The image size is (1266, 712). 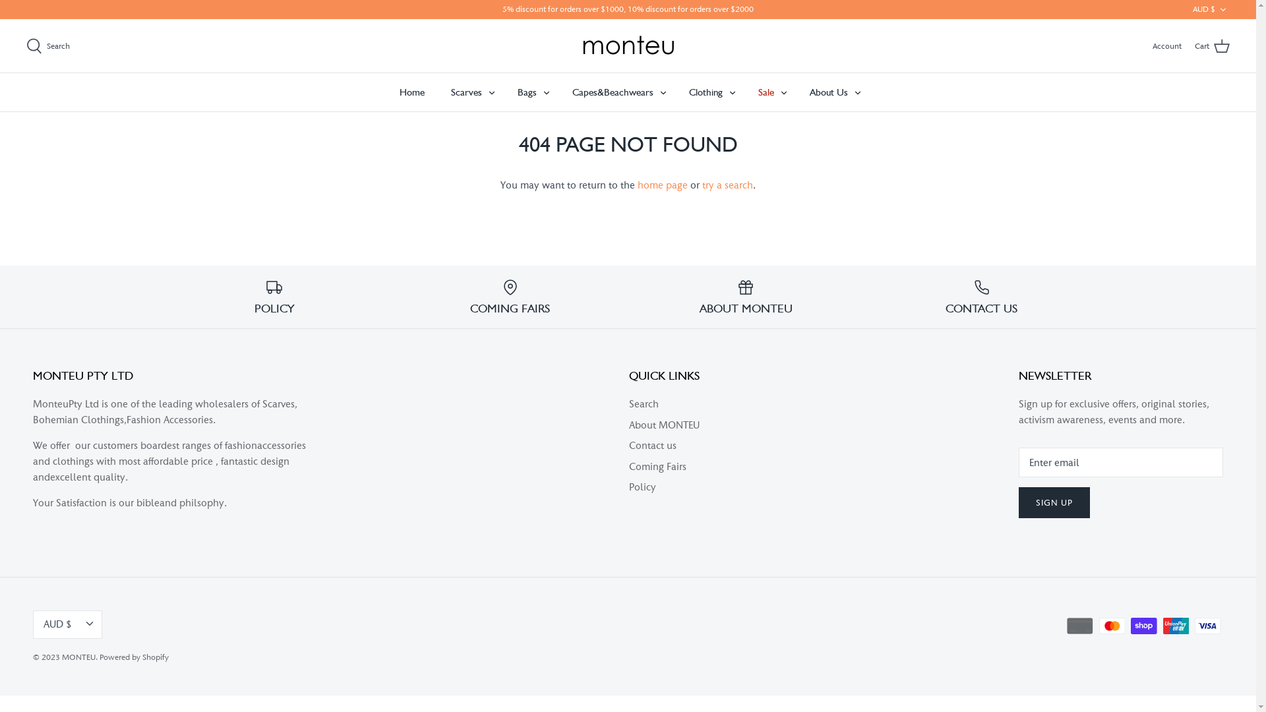 What do you see at coordinates (663, 92) in the screenshot?
I see `Toggle menu` at bounding box center [663, 92].